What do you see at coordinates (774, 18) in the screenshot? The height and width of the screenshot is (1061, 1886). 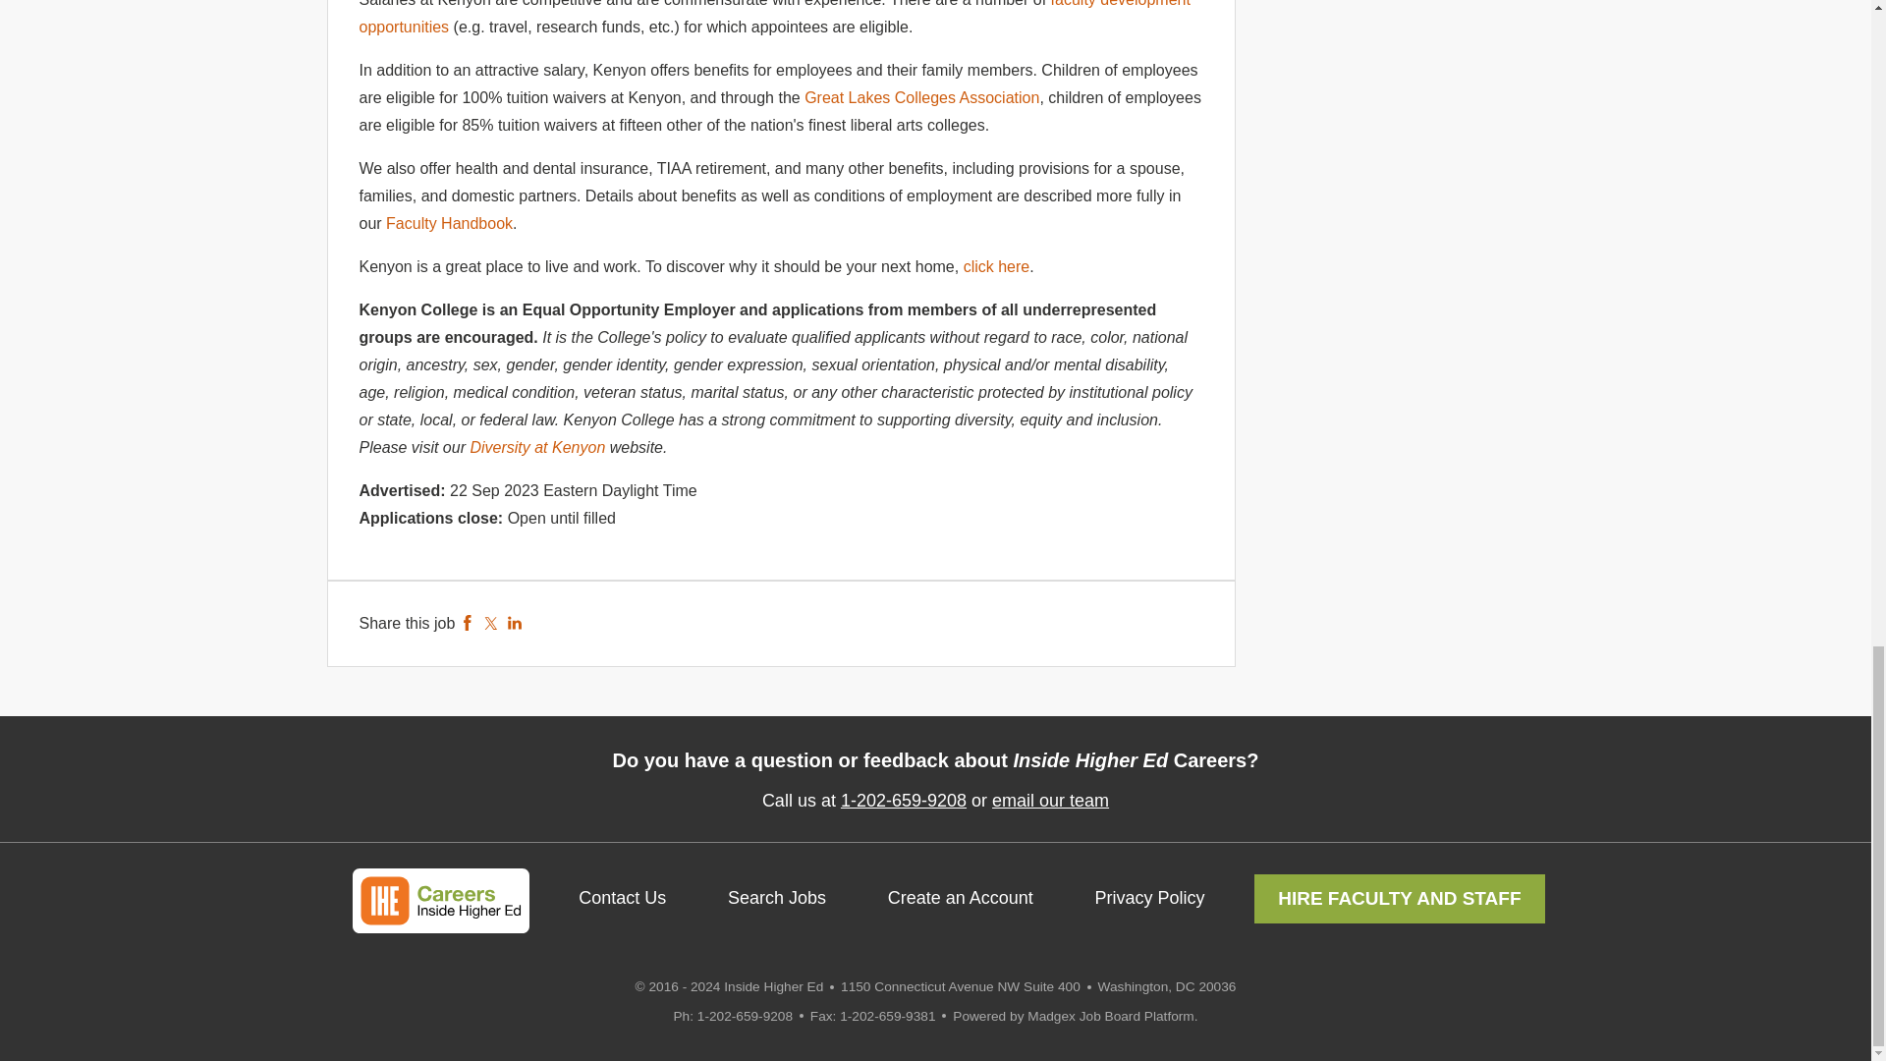 I see `faculty development opportunities` at bounding box center [774, 18].